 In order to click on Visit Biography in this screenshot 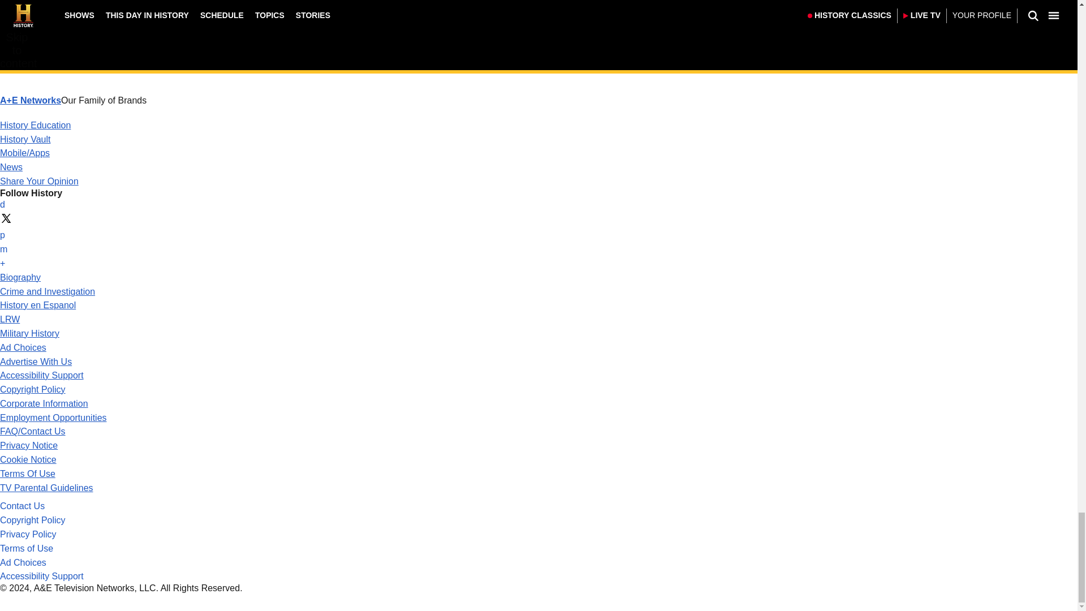, I will do `click(20, 277)`.